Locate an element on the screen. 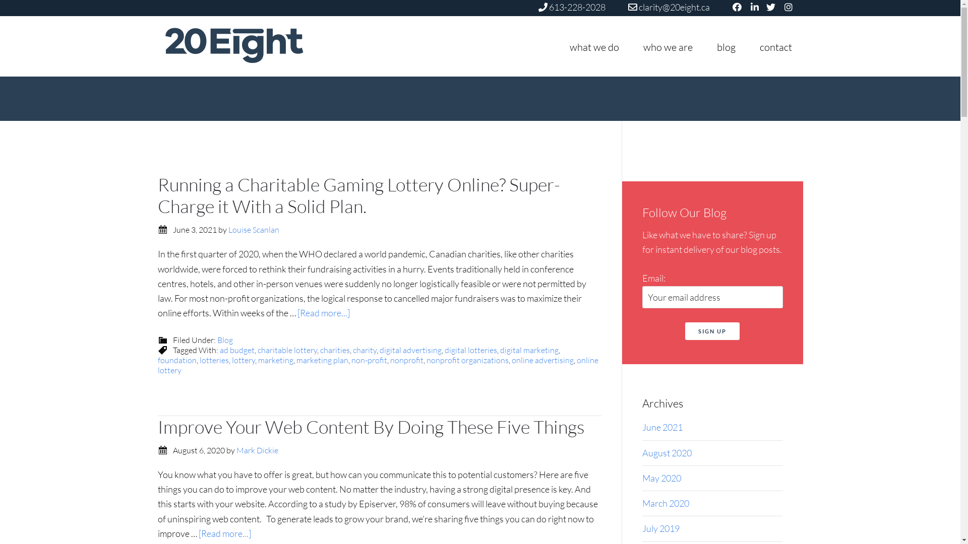  Louise Scanlan is located at coordinates (253, 230).